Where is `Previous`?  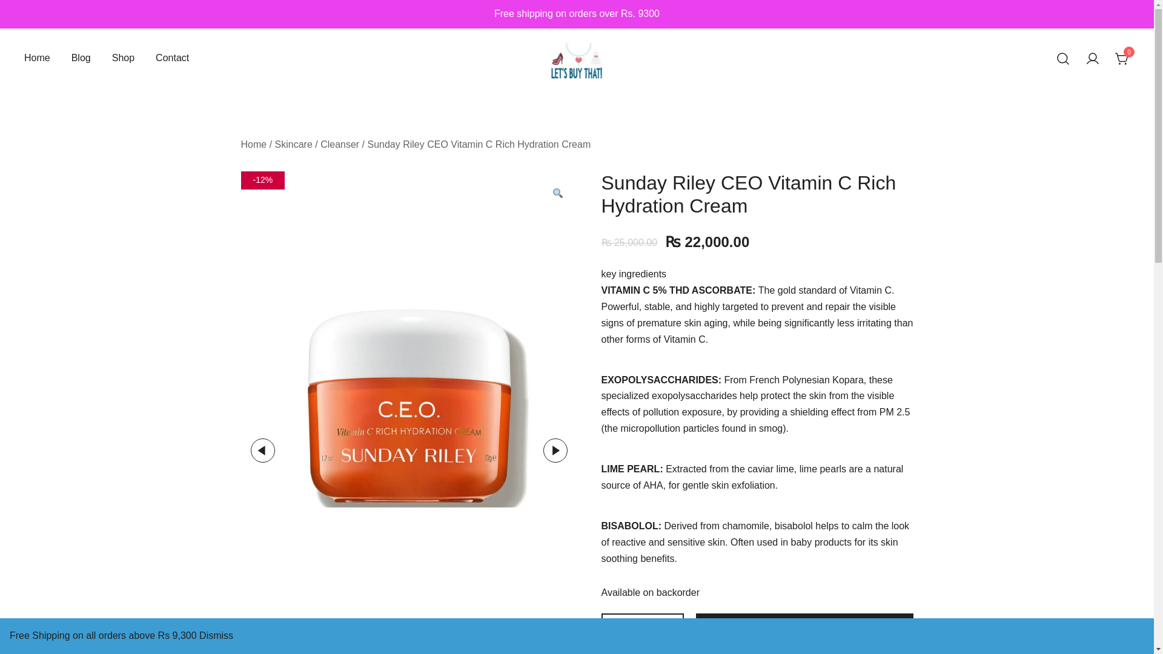
Previous is located at coordinates (263, 450).